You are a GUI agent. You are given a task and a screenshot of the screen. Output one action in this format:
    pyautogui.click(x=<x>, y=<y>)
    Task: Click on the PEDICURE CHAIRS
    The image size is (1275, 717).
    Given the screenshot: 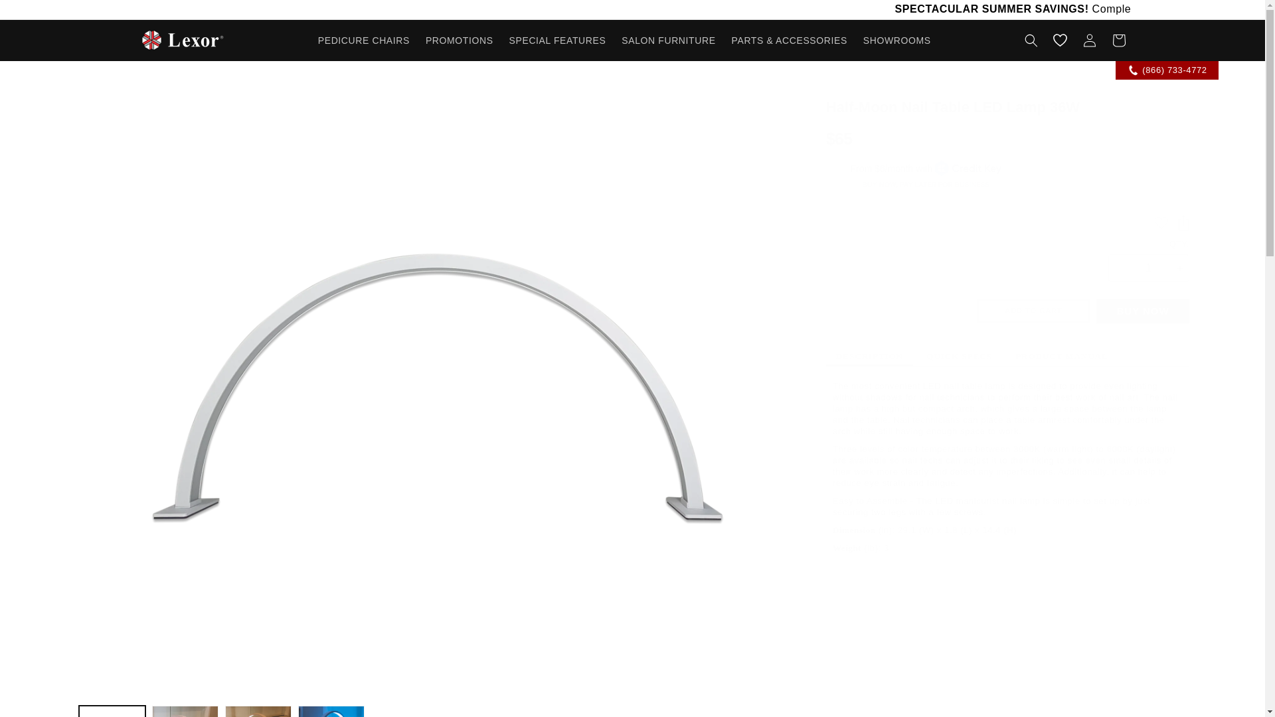 What is the action you would take?
    pyautogui.click(x=364, y=40)
    